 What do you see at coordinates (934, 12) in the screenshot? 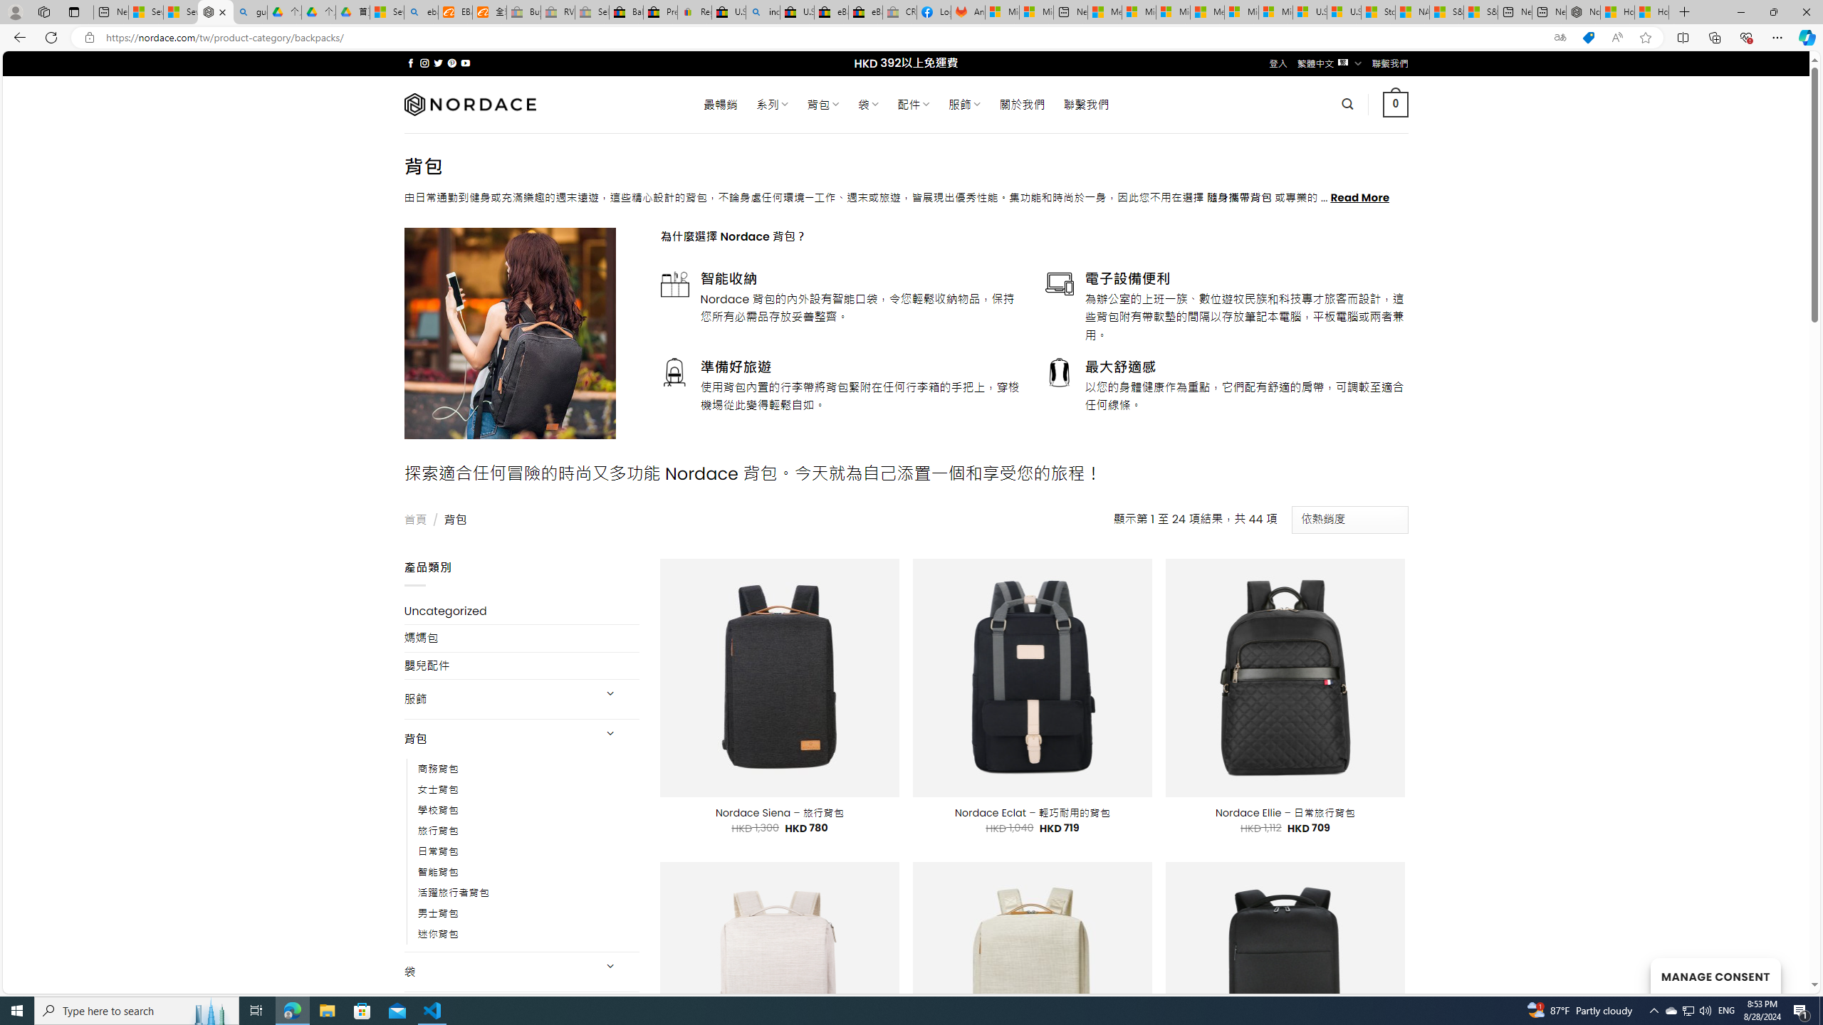
I see `Log into Facebook` at bounding box center [934, 12].